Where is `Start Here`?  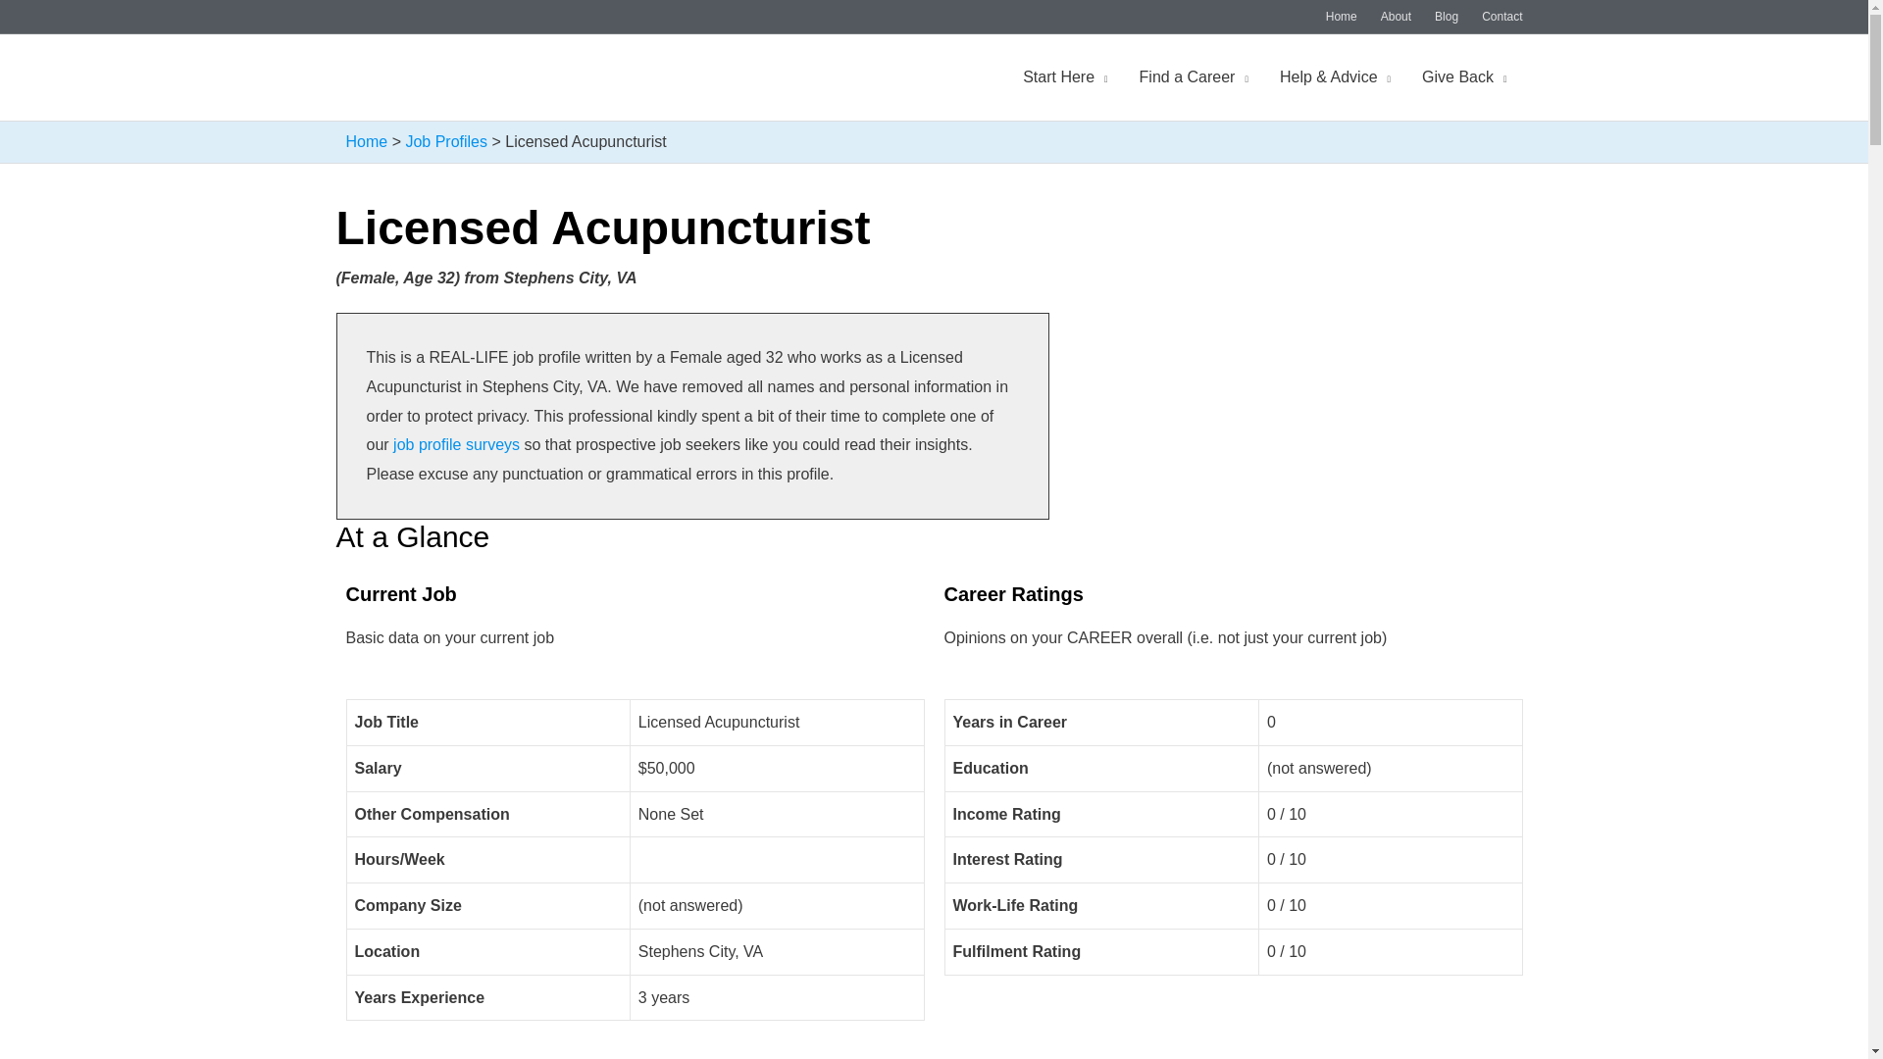
Start Here is located at coordinates (1065, 77).